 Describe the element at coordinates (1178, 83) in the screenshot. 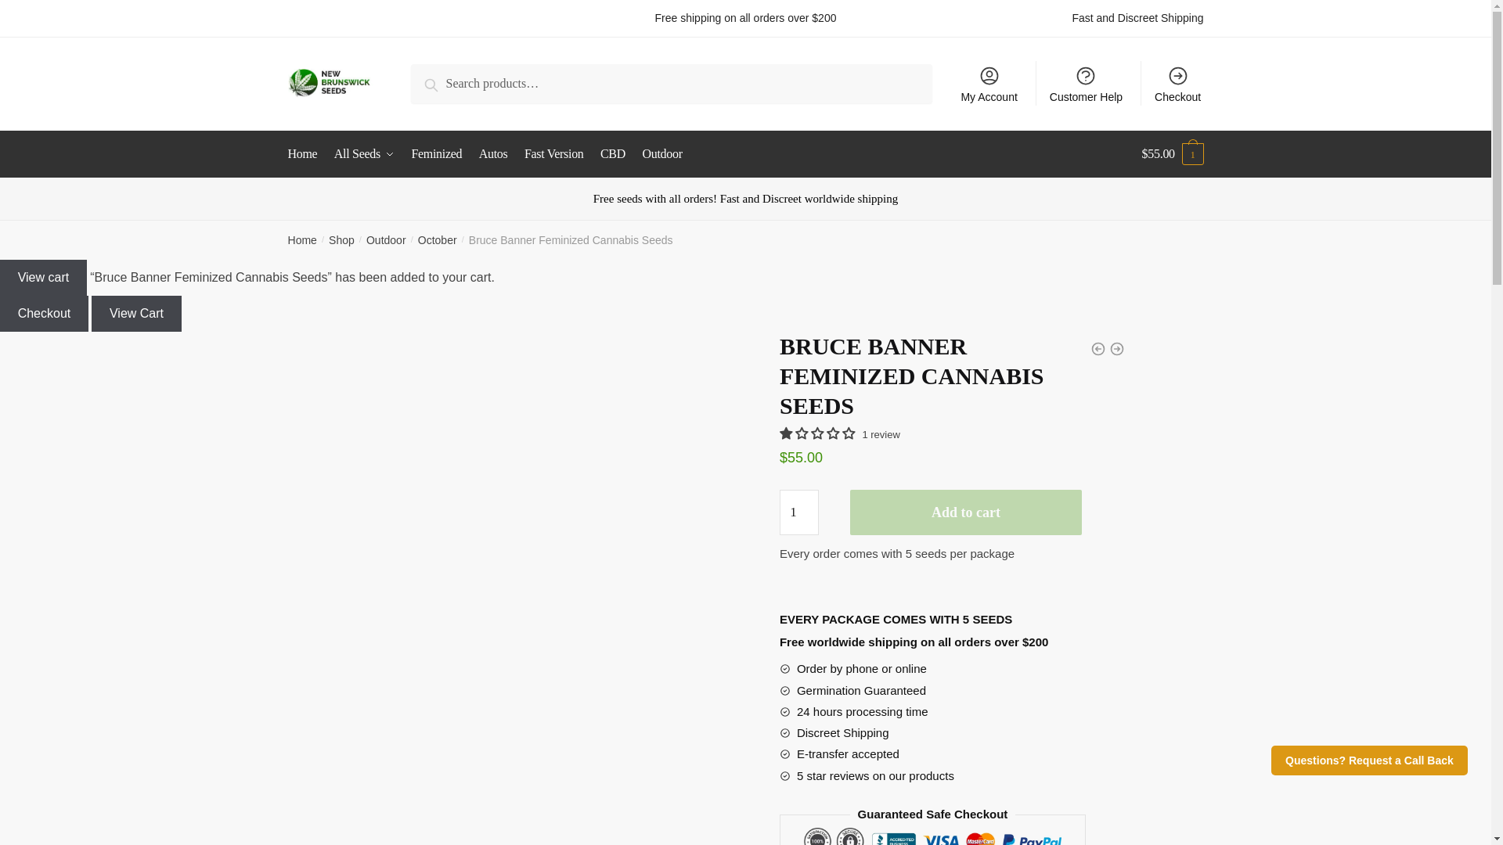

I see `Checkout` at that location.